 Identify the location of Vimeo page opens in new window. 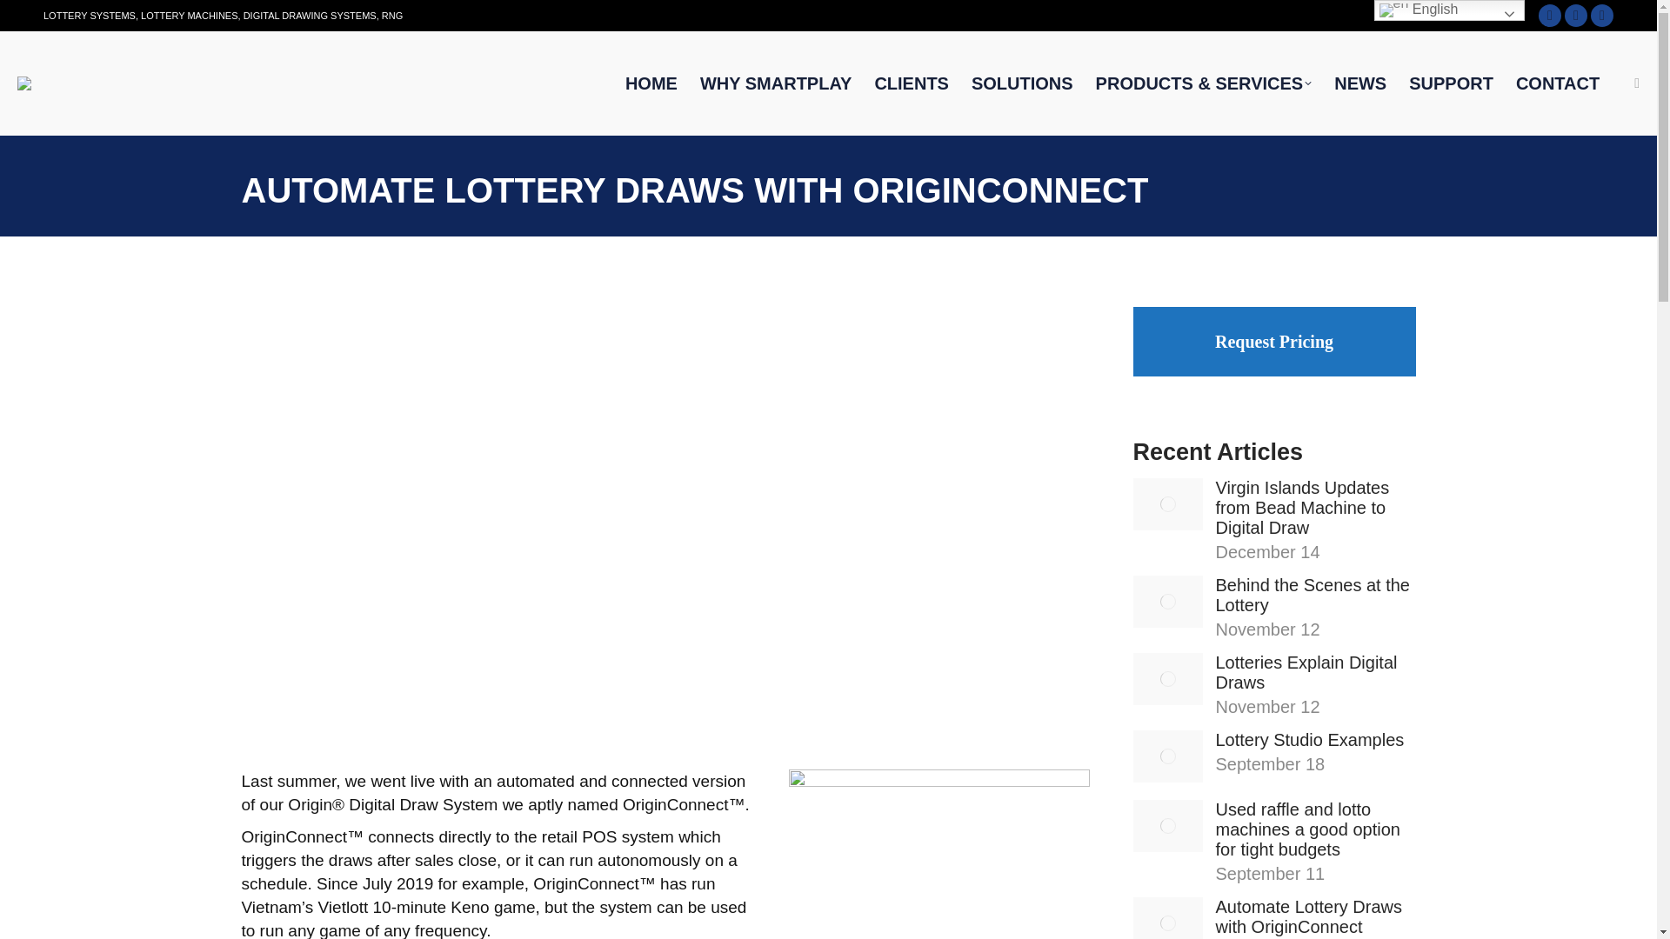
(1602, 16).